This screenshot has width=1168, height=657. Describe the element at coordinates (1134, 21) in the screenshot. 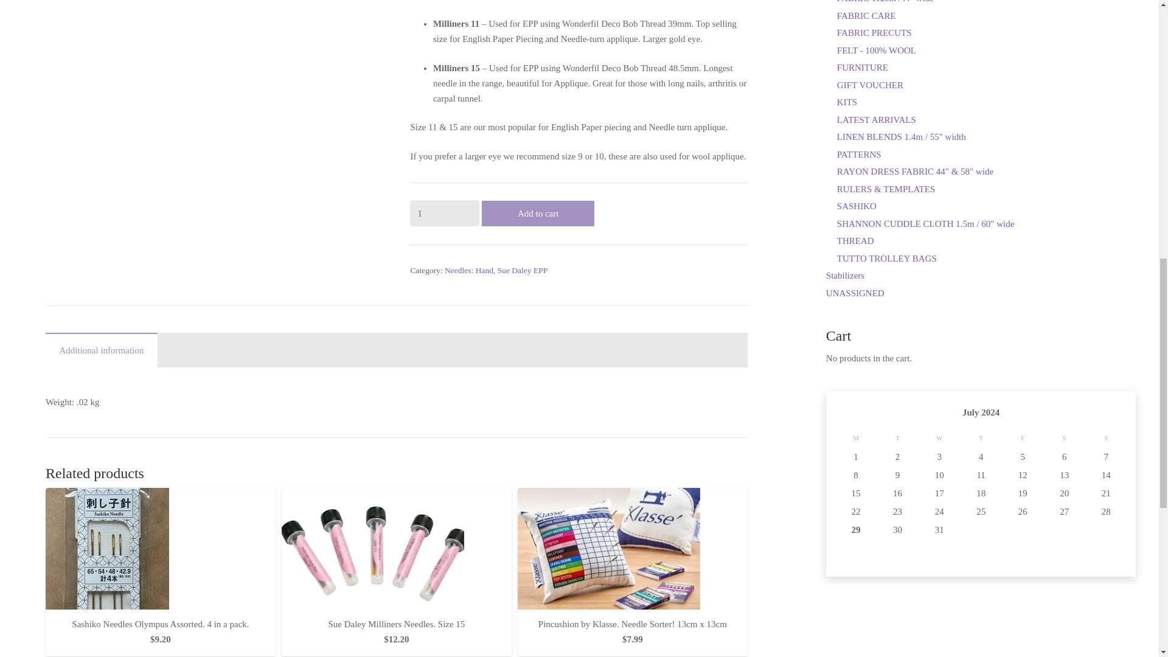

I see `Add to cart` at that location.